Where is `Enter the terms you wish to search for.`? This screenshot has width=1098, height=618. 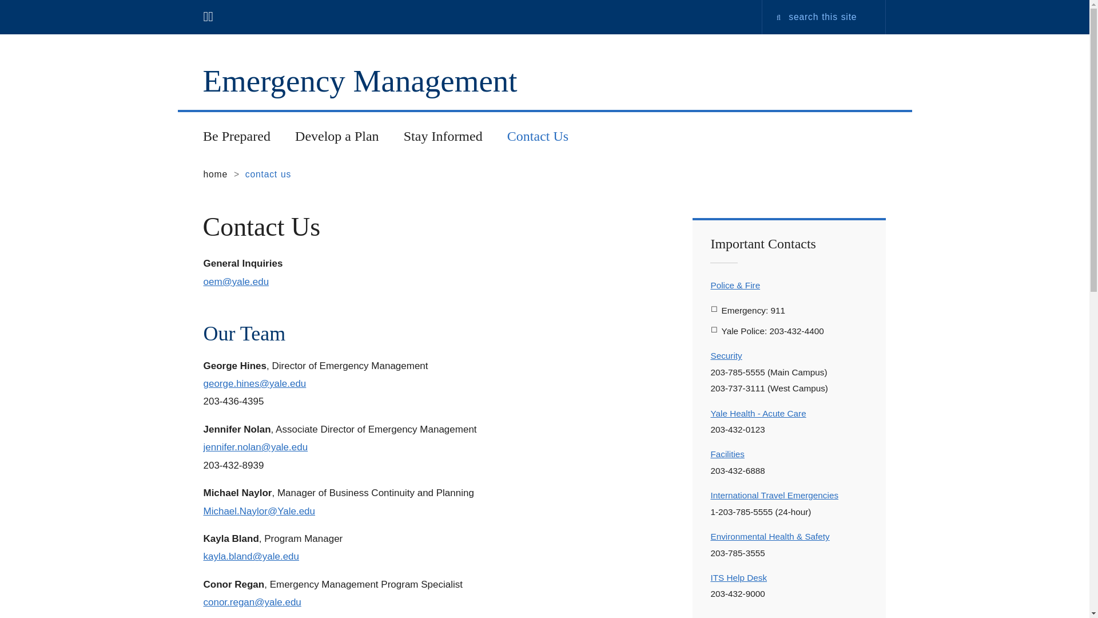
Enter the terms you wish to search for. is located at coordinates (832, 17).